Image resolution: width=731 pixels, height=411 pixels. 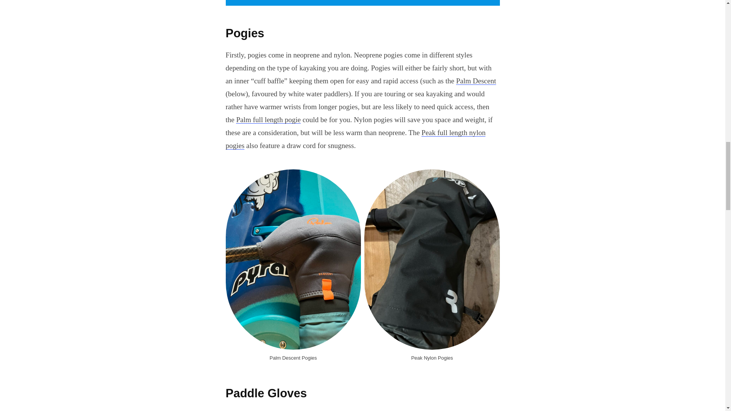 What do you see at coordinates (476, 81) in the screenshot?
I see `Palm Descent` at bounding box center [476, 81].